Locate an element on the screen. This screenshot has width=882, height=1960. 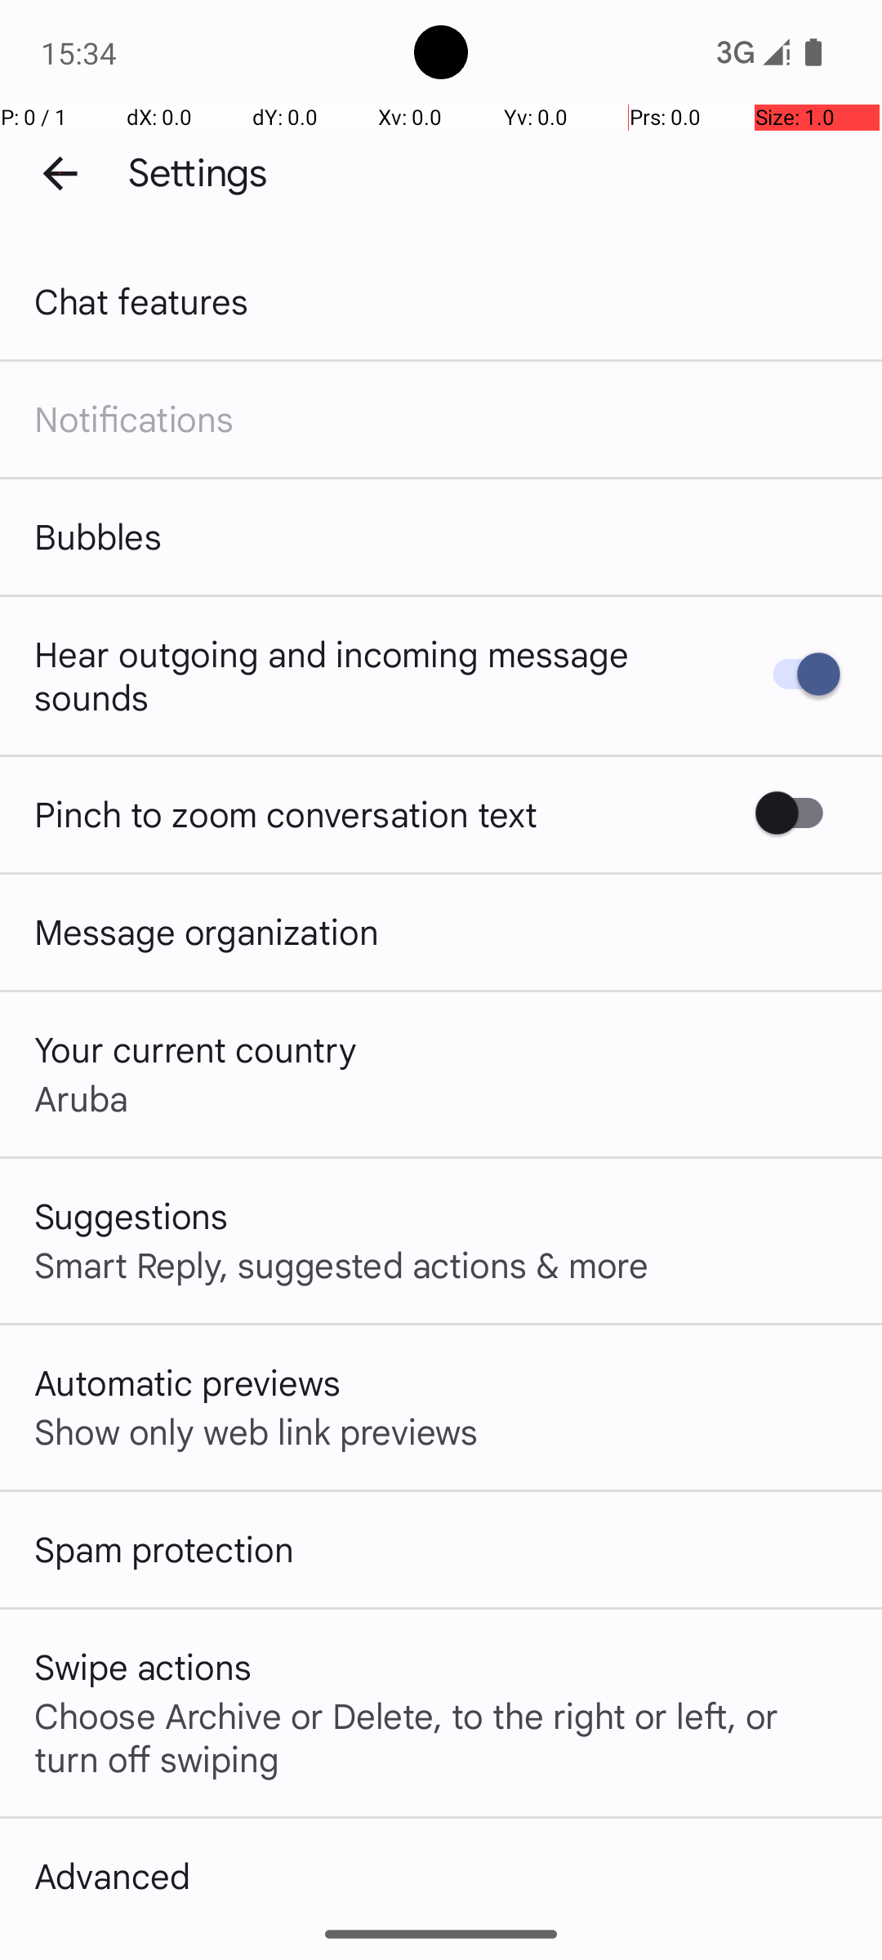
Choose Archive or Delete, to the right or left, or turn off swiping is located at coordinates (441, 1736).